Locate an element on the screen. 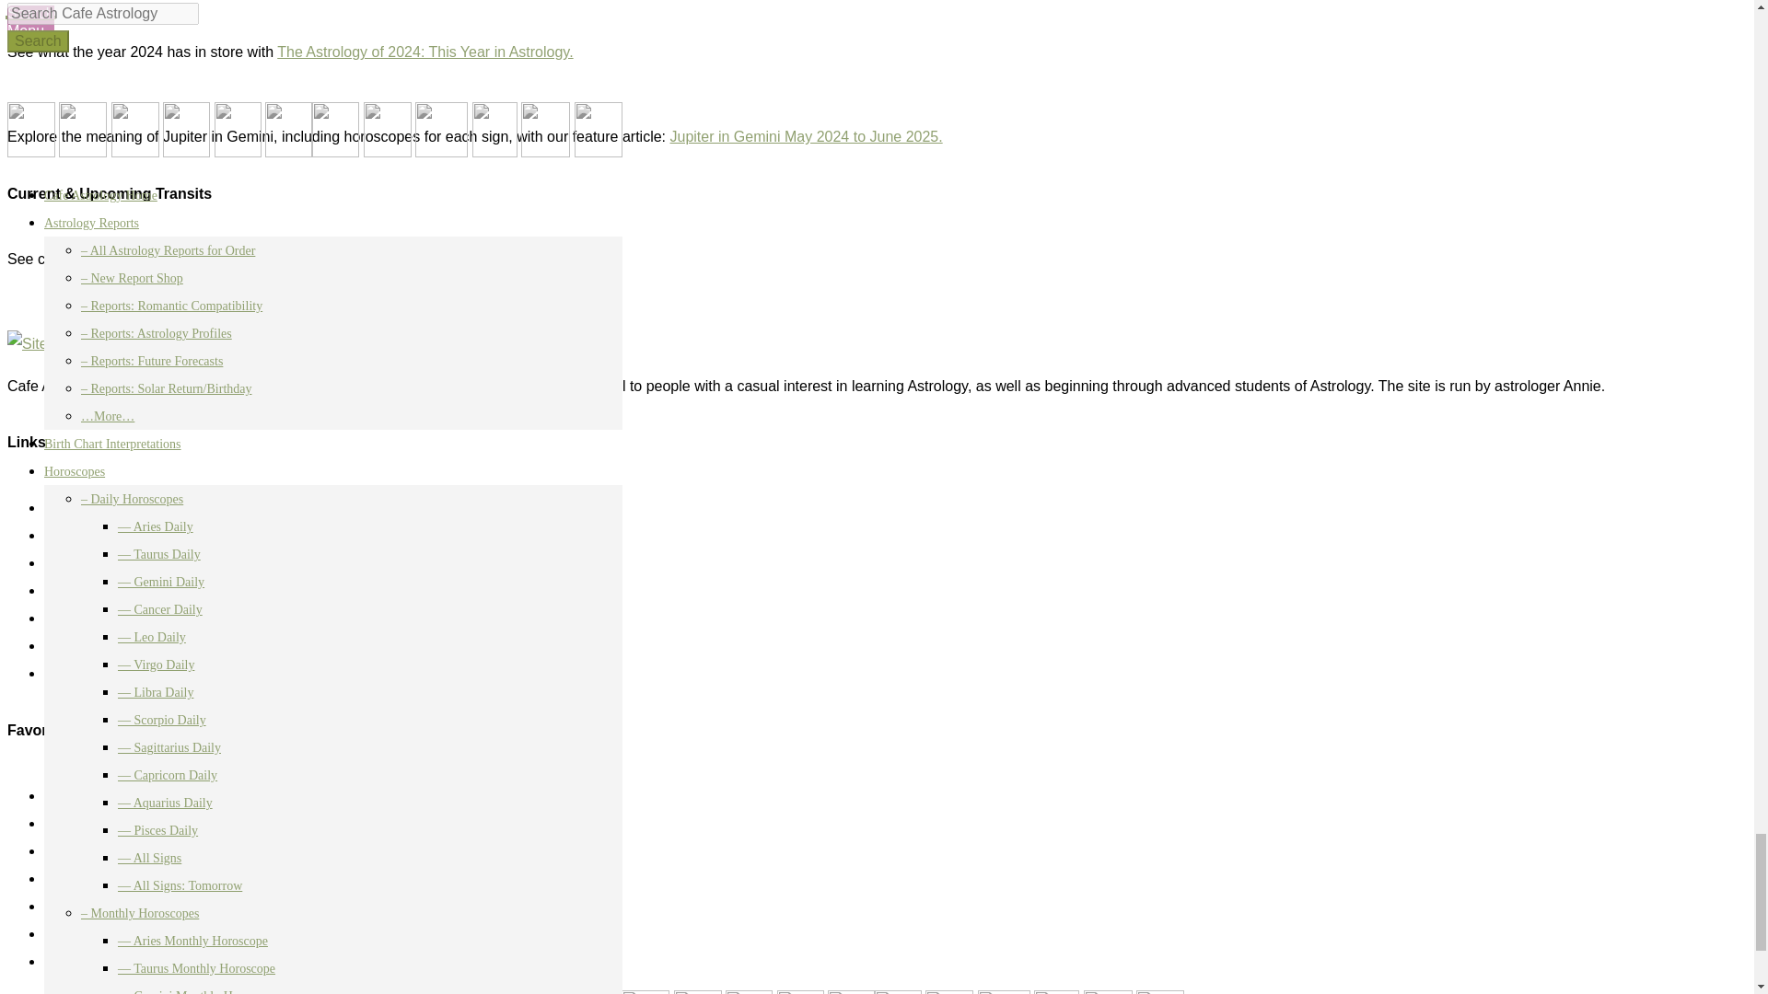  Cancer is located at coordinates (749, 992).